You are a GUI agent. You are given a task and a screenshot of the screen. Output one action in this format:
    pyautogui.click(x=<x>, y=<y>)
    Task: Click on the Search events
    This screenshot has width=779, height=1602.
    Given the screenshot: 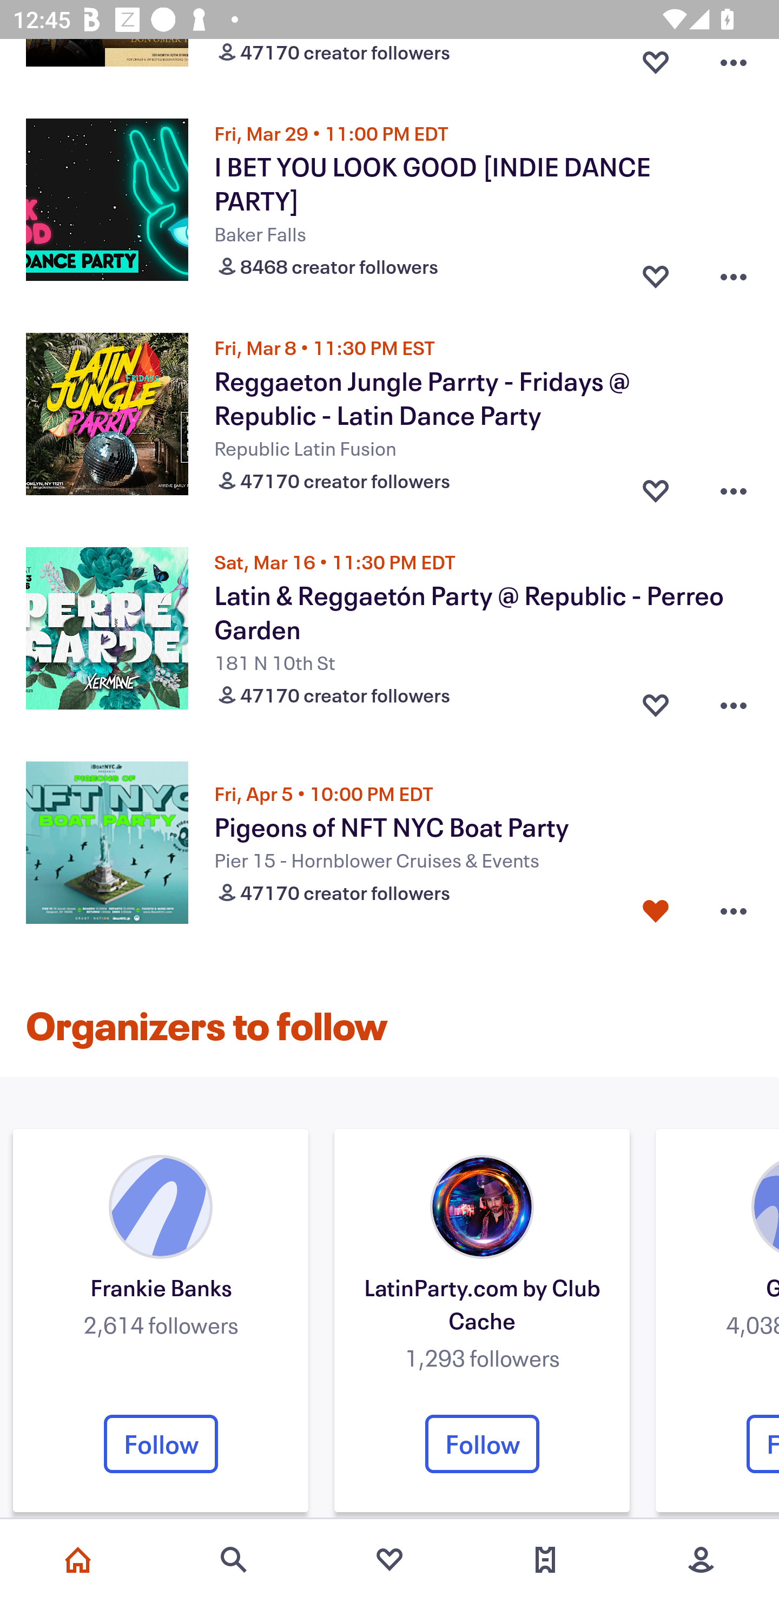 What is the action you would take?
    pyautogui.click(x=234, y=1560)
    